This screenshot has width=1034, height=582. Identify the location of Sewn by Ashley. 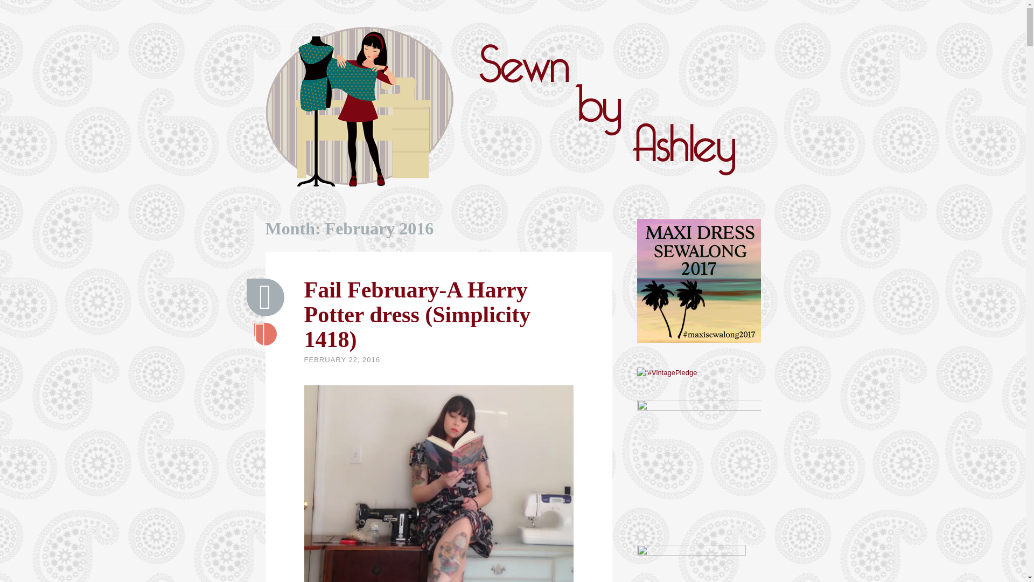
(297, 233).